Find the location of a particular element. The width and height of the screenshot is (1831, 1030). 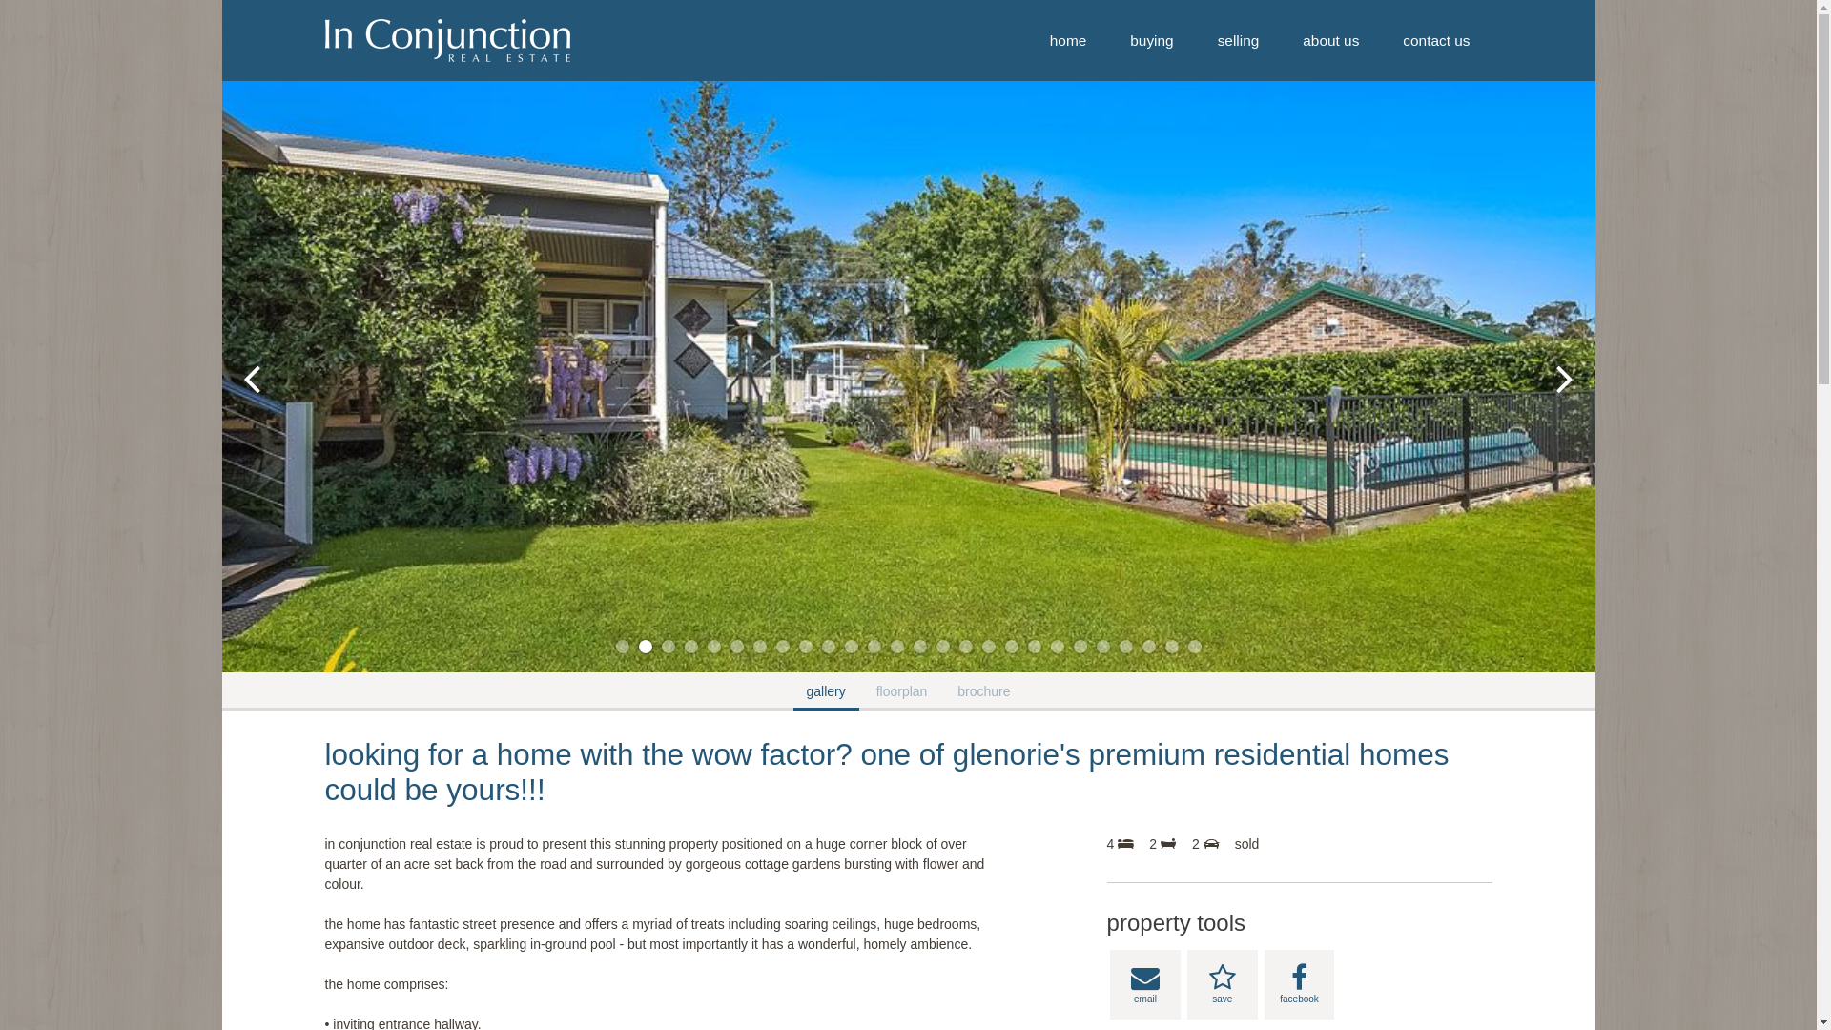

in conjunction real estate -  is located at coordinates (446, 40).